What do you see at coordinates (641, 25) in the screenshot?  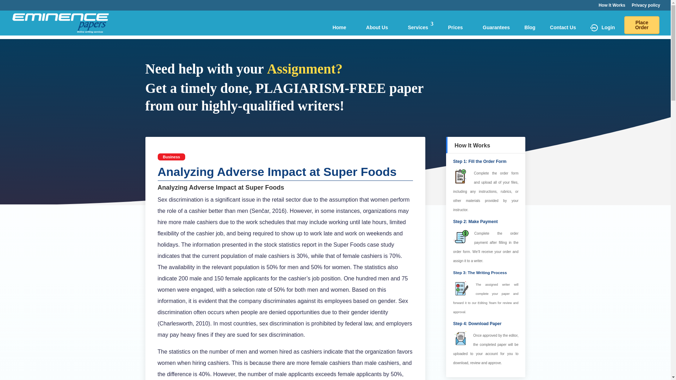 I see `Place Order` at bounding box center [641, 25].